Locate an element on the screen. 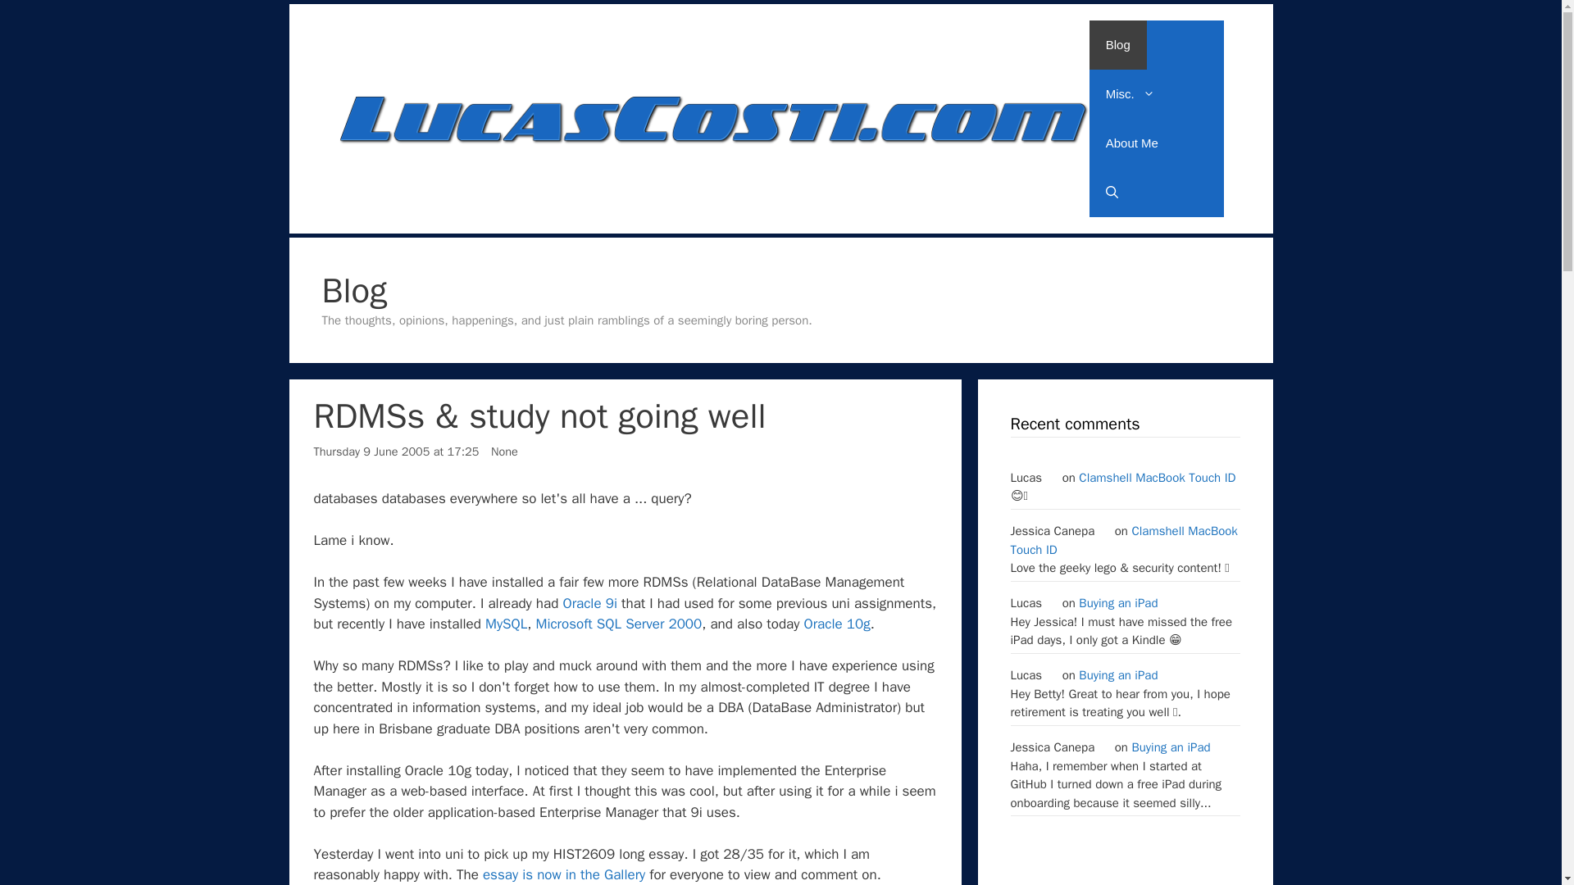  None is located at coordinates (504, 452).